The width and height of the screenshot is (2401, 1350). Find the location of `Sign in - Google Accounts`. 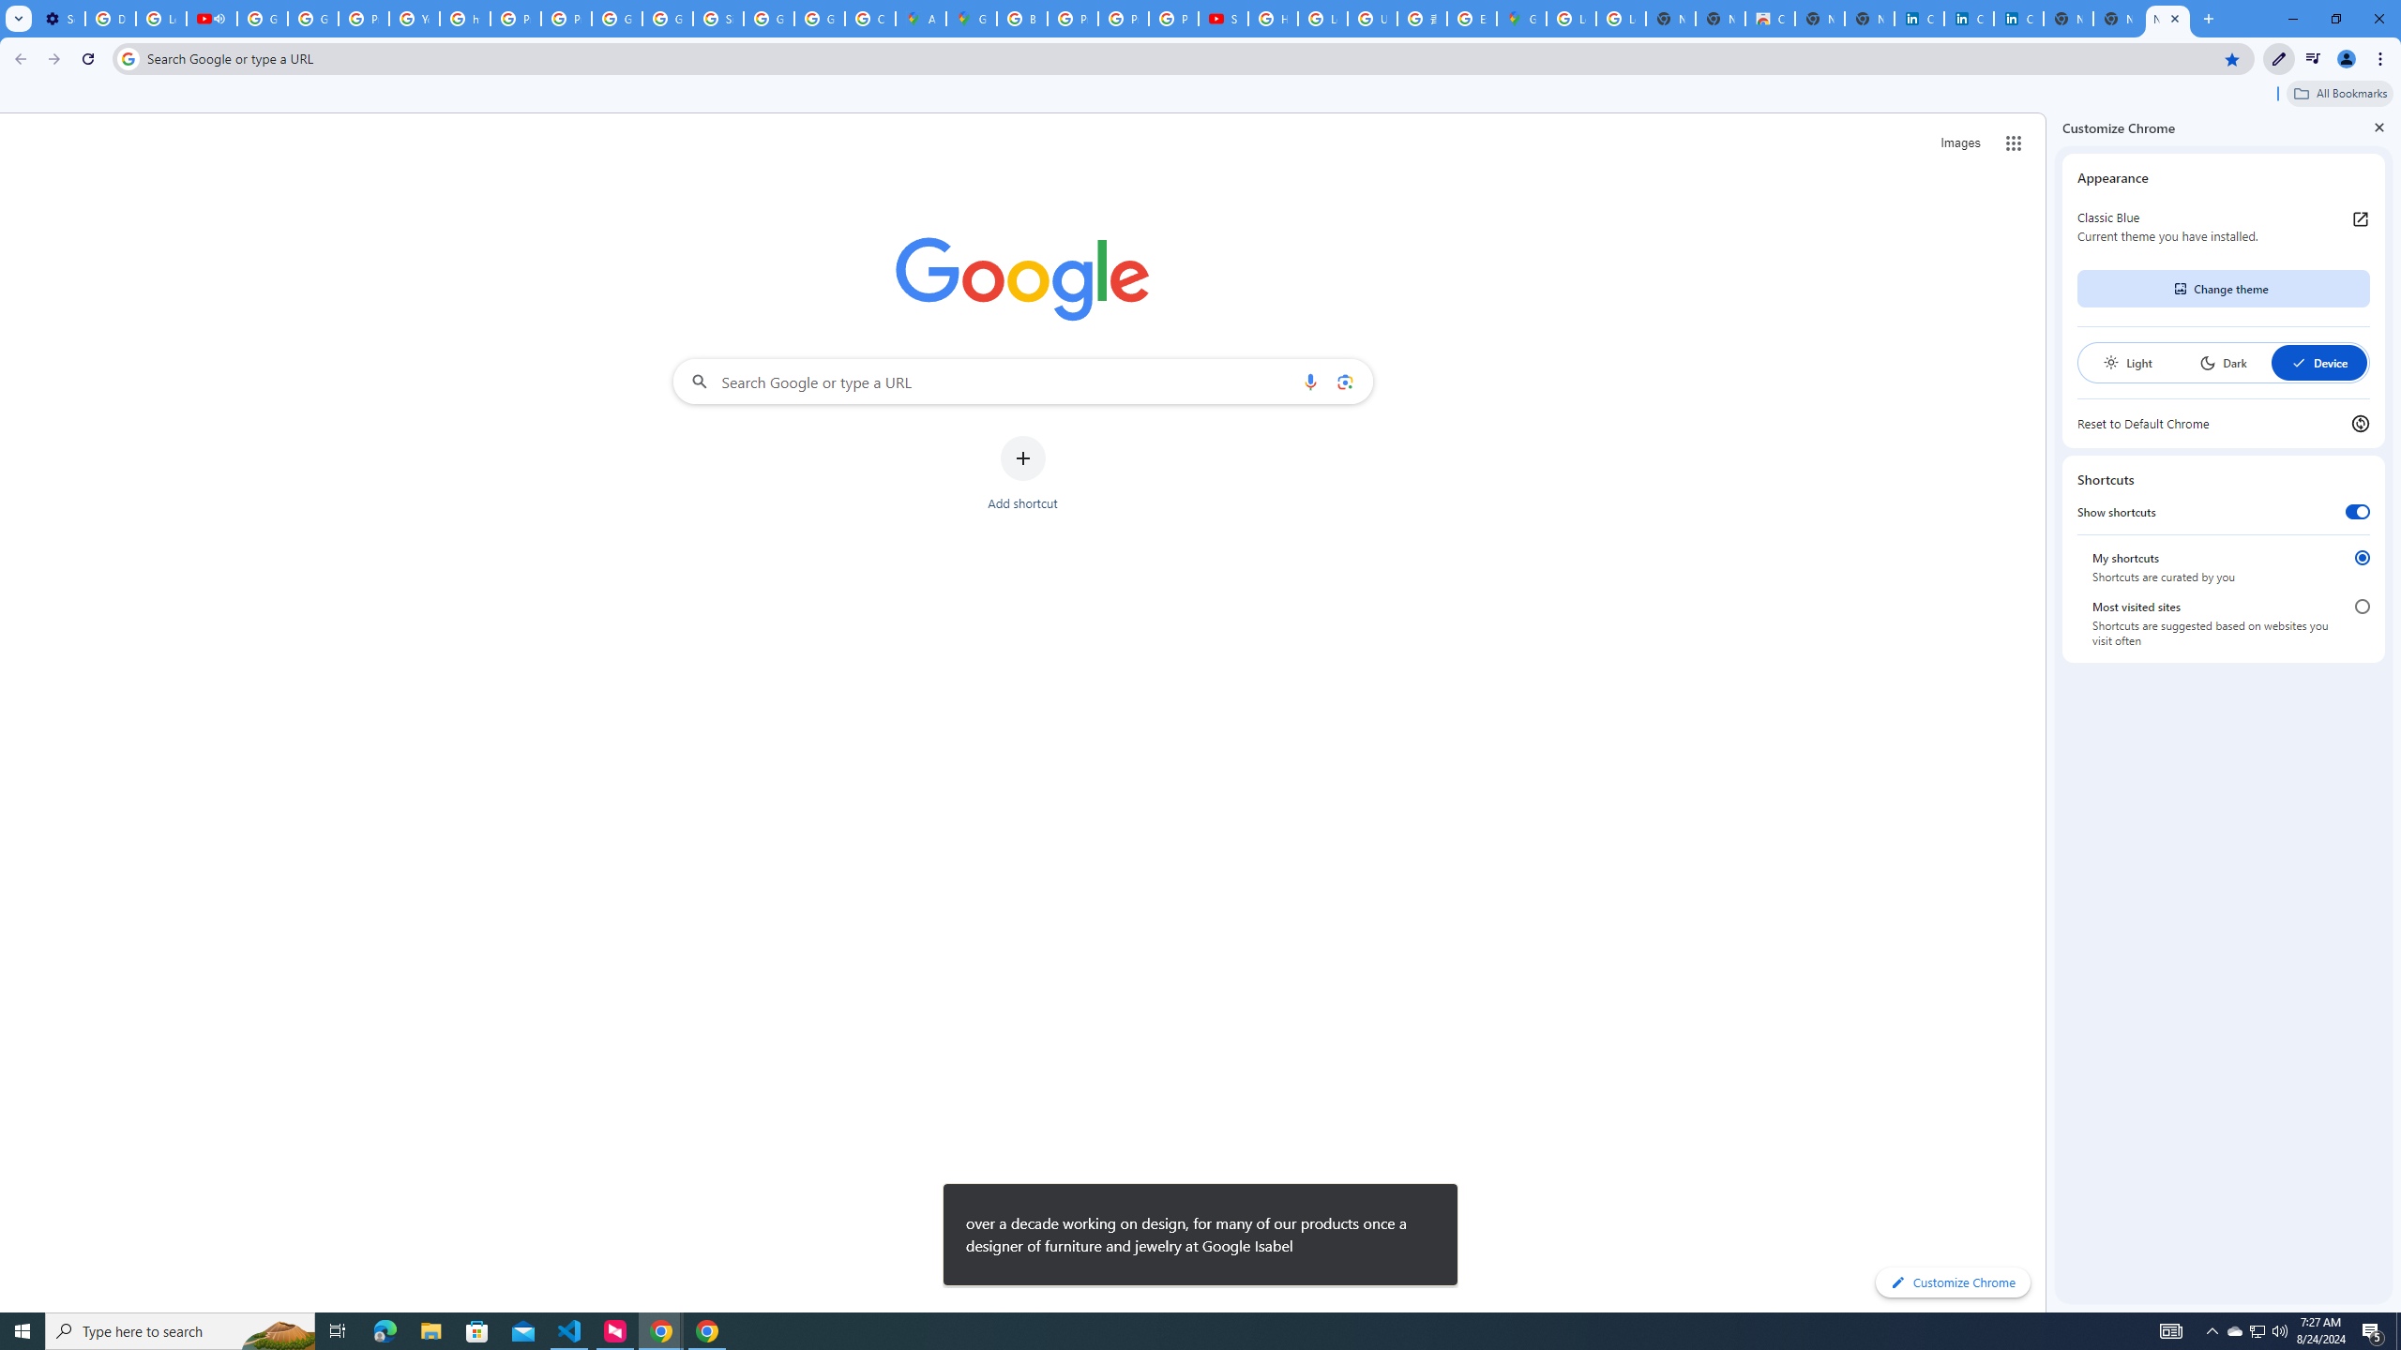

Sign in - Google Accounts is located at coordinates (717, 19).